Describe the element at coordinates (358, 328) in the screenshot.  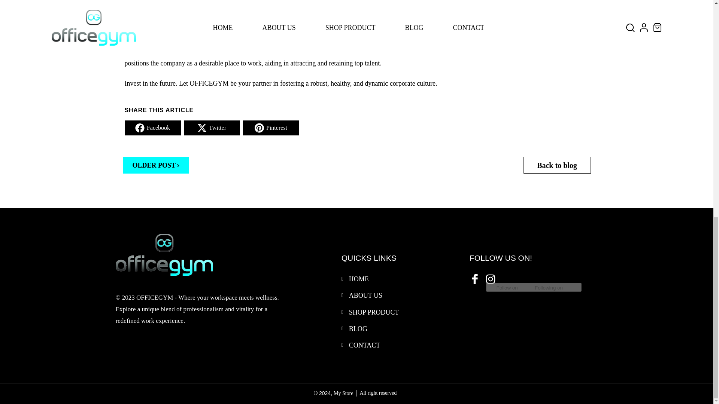
I see `BLOG` at that location.